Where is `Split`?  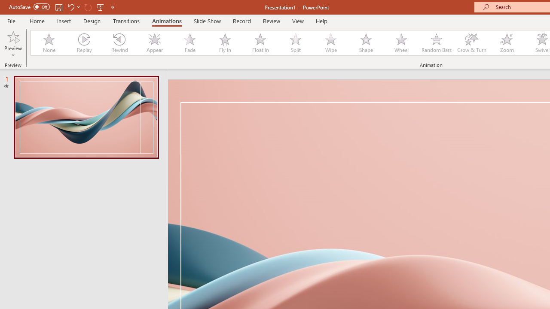
Split is located at coordinates (296, 43).